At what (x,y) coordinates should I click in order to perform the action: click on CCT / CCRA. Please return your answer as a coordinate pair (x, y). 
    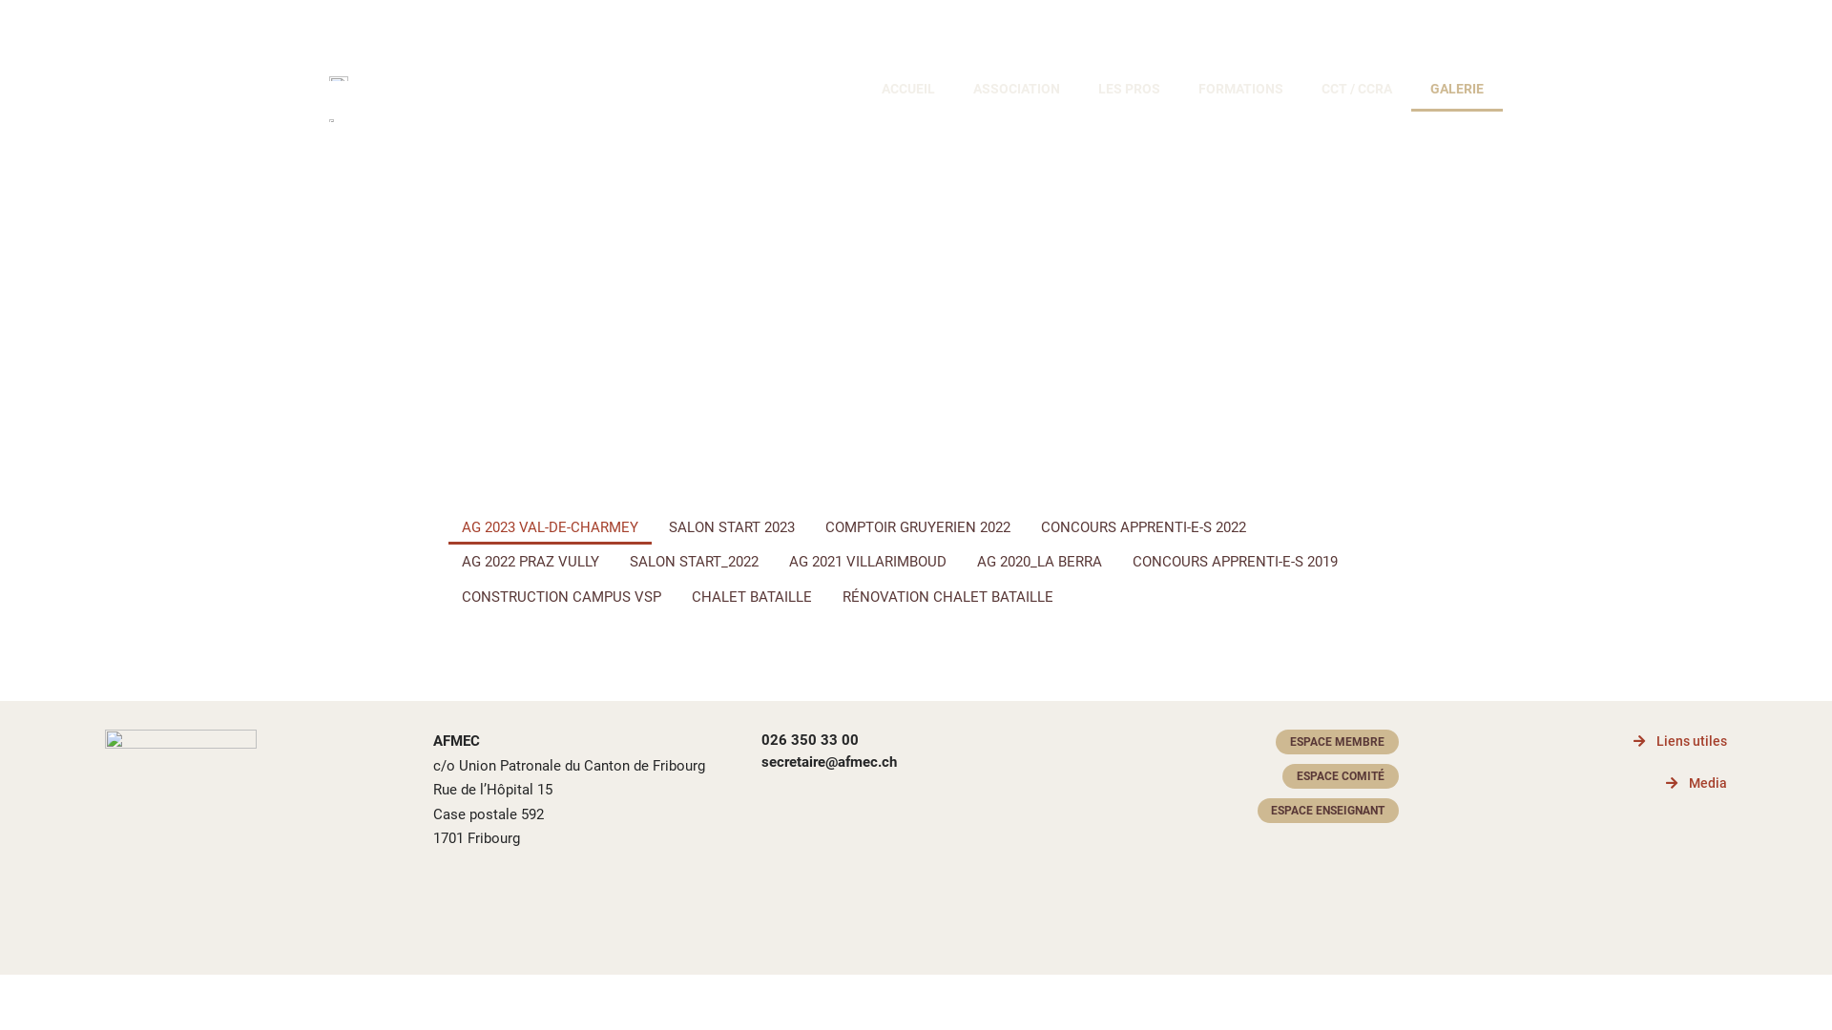
    Looking at the image, I should click on (1357, 90).